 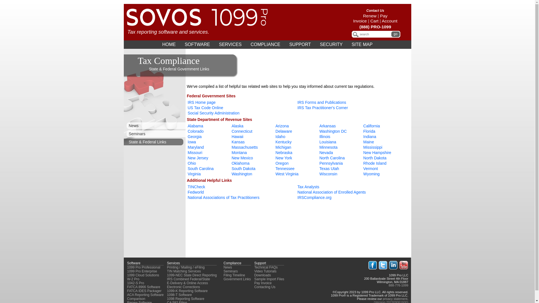 I want to click on TINCheck, so click(x=196, y=187).